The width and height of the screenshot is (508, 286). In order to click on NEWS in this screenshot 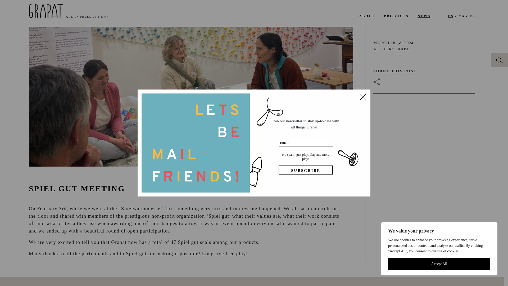, I will do `click(424, 16)`.